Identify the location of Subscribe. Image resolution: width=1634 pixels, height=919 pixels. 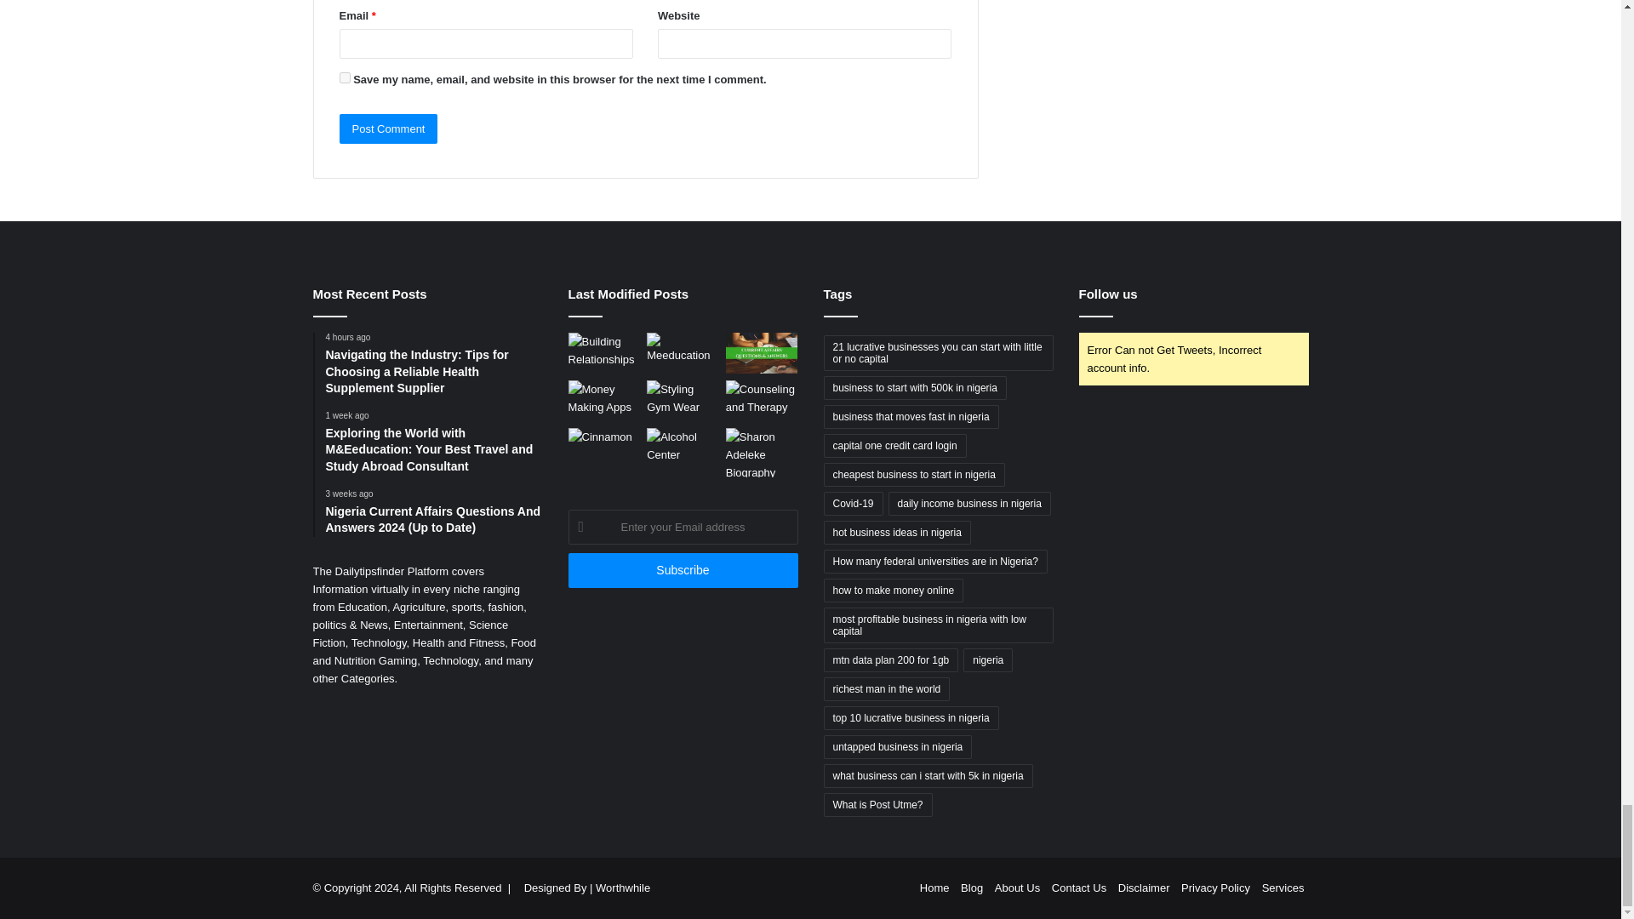
(683, 570).